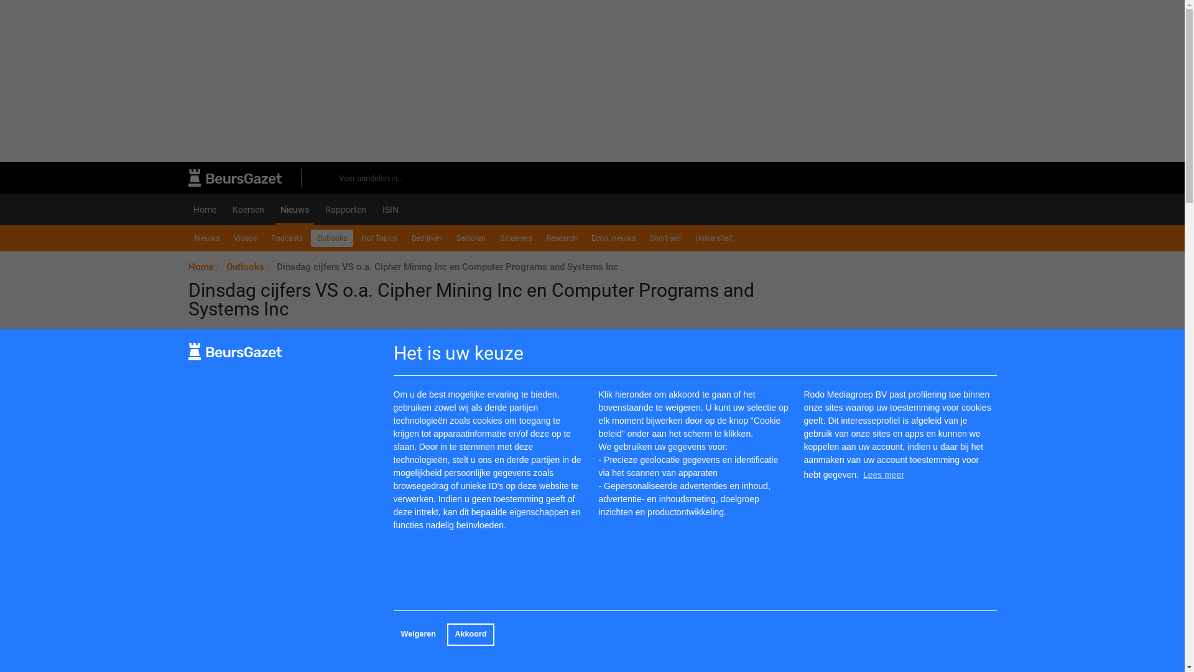 The height and width of the screenshot is (672, 1194). What do you see at coordinates (665, 238) in the screenshot?
I see `Short sell` at bounding box center [665, 238].